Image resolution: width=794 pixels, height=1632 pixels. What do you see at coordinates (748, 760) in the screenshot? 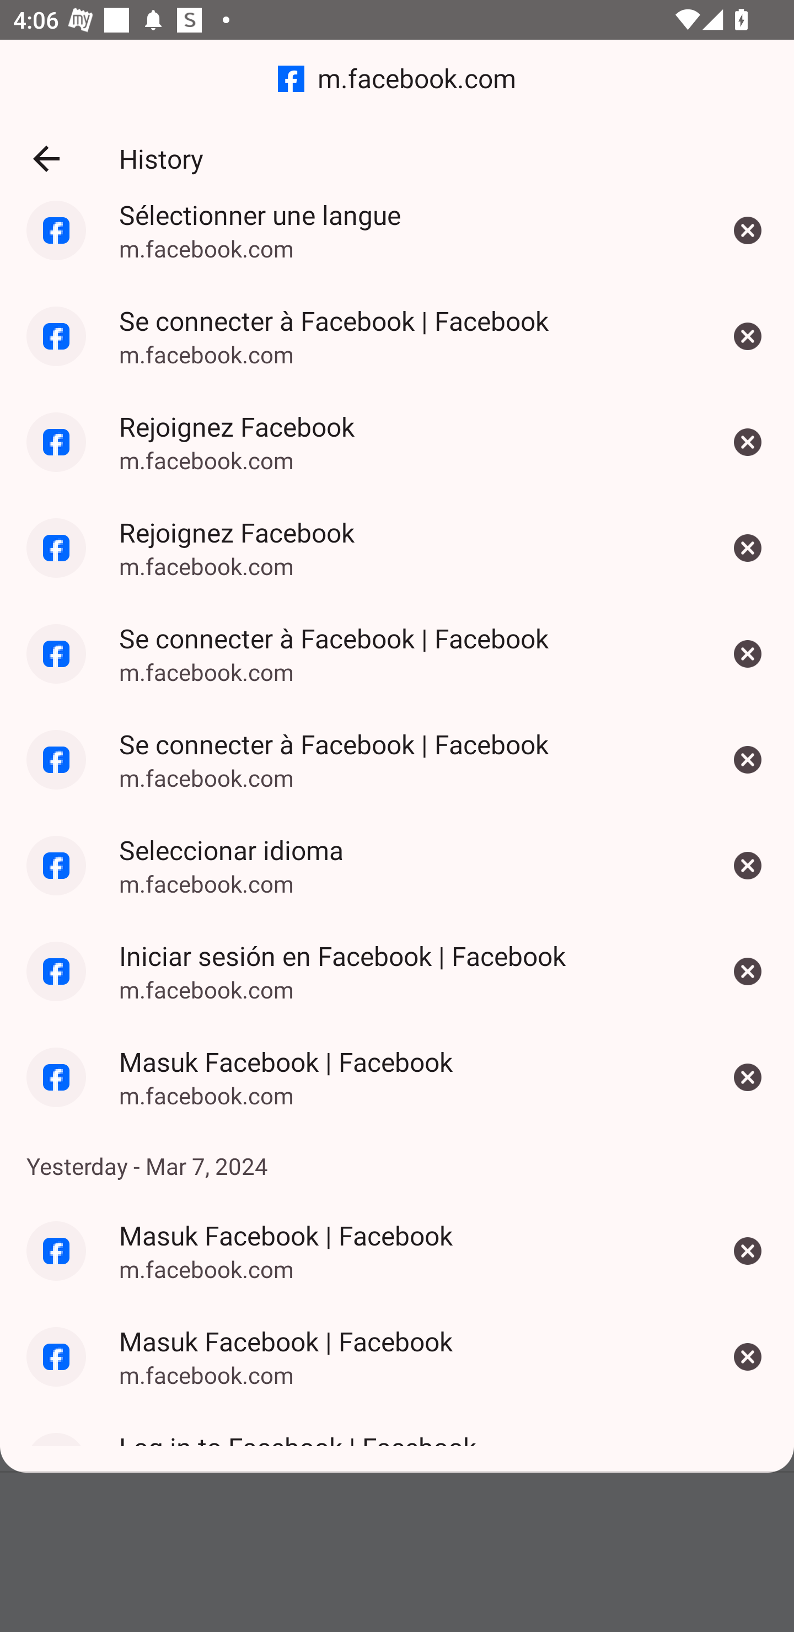
I see `Se connecter à Facebook | Facebook Remove` at bounding box center [748, 760].